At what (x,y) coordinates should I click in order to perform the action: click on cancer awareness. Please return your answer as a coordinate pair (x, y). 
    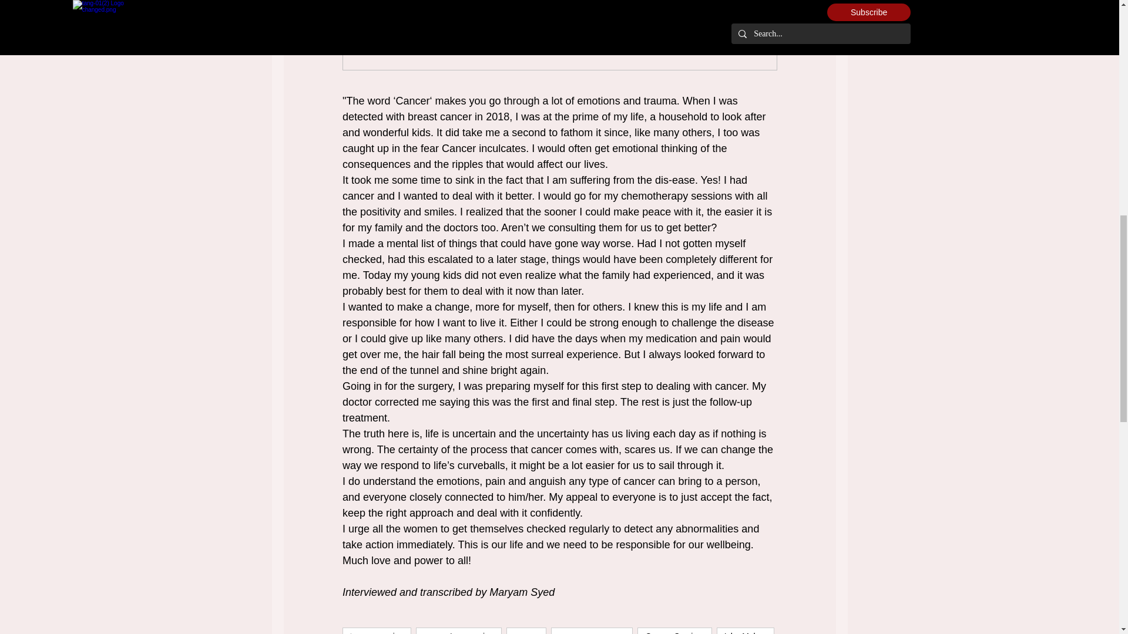
    Looking at the image, I should click on (592, 630).